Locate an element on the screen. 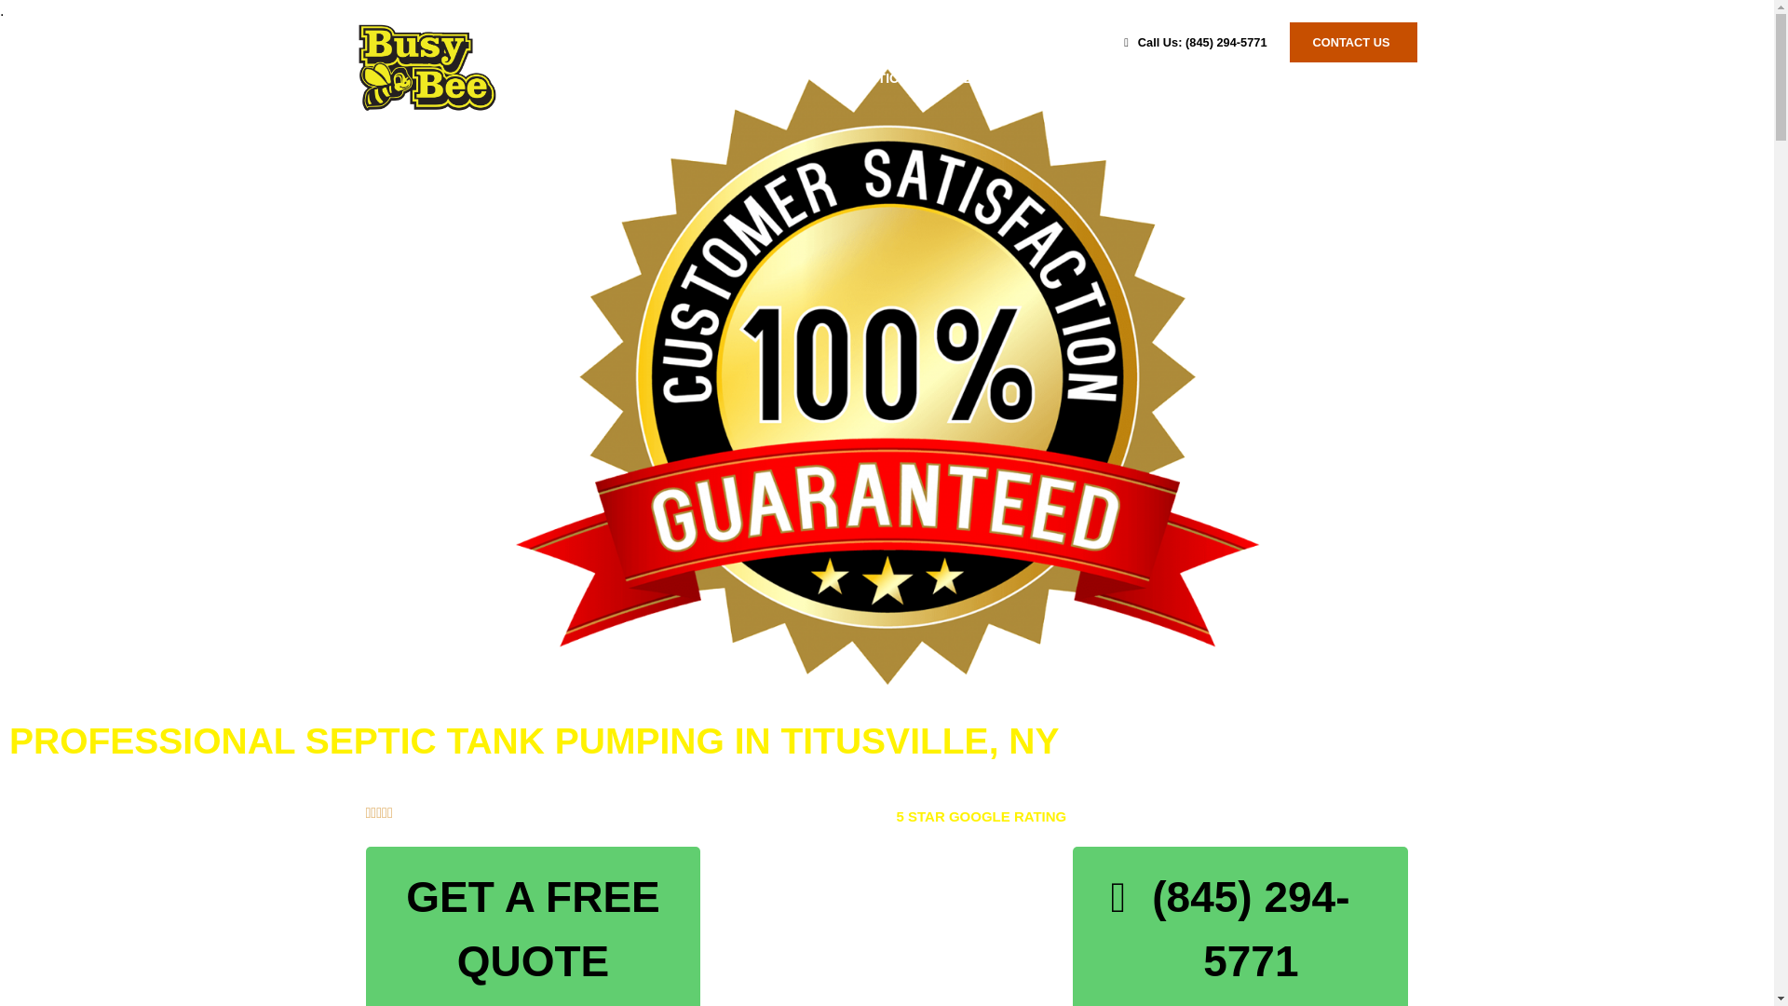 The image size is (1788, 1006). SEPTIC is located at coordinates (875, 78).